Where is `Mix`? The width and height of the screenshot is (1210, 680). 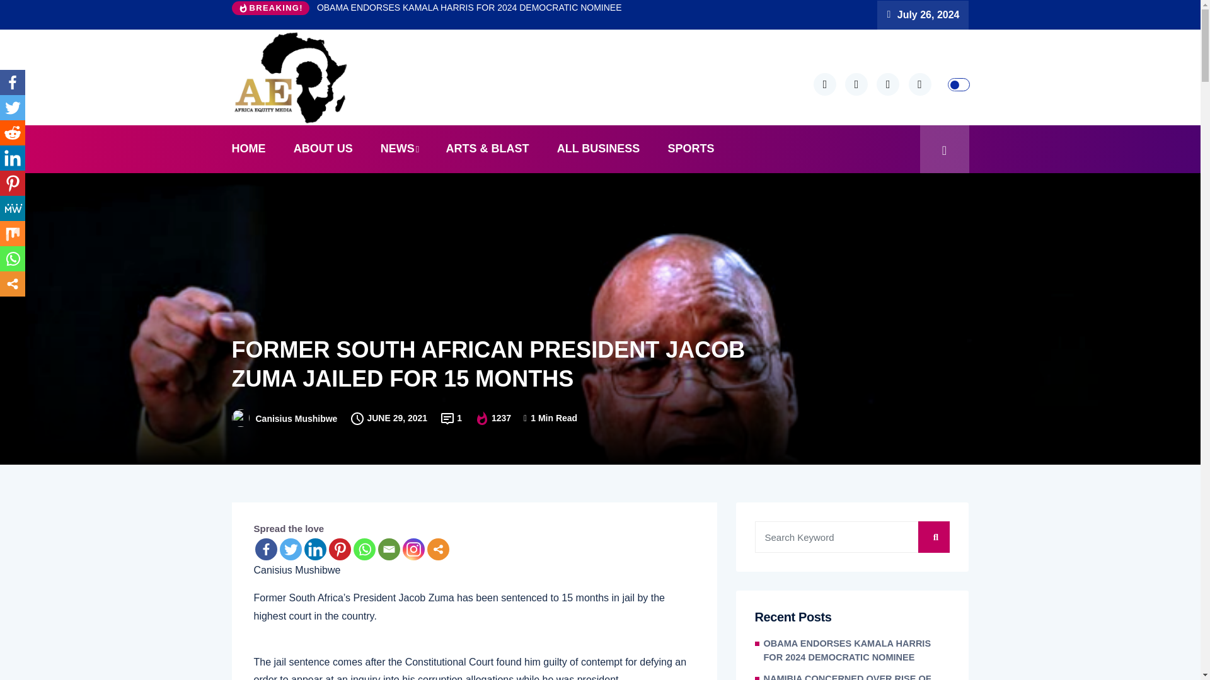 Mix is located at coordinates (13, 233).